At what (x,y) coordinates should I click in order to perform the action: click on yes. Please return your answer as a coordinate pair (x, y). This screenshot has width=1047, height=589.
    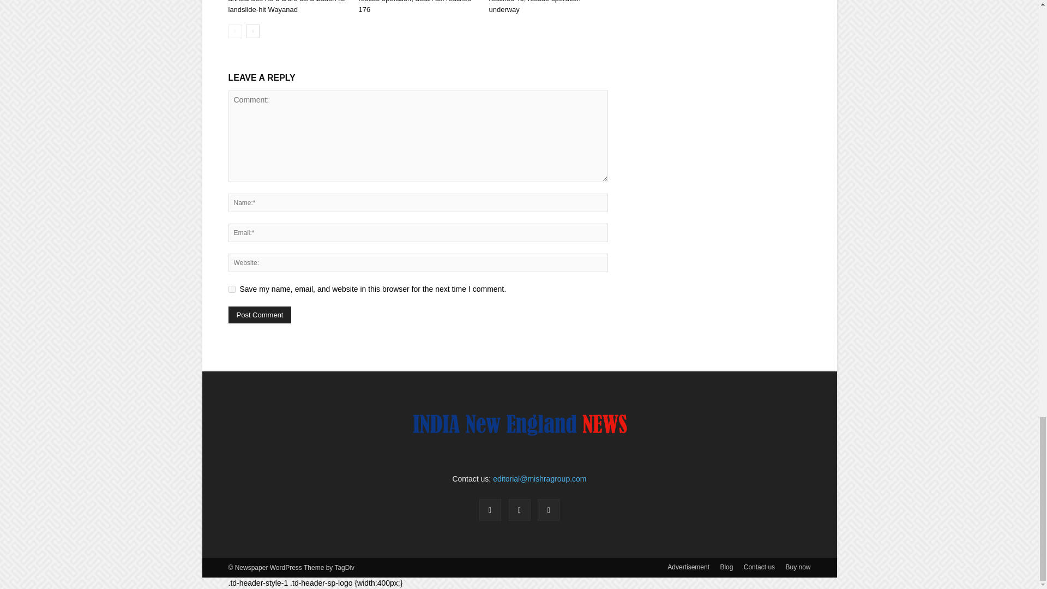
    Looking at the image, I should click on (231, 289).